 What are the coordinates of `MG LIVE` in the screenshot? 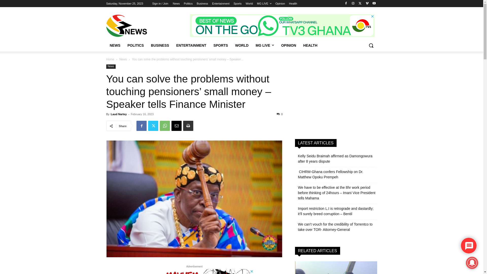 It's located at (265, 45).